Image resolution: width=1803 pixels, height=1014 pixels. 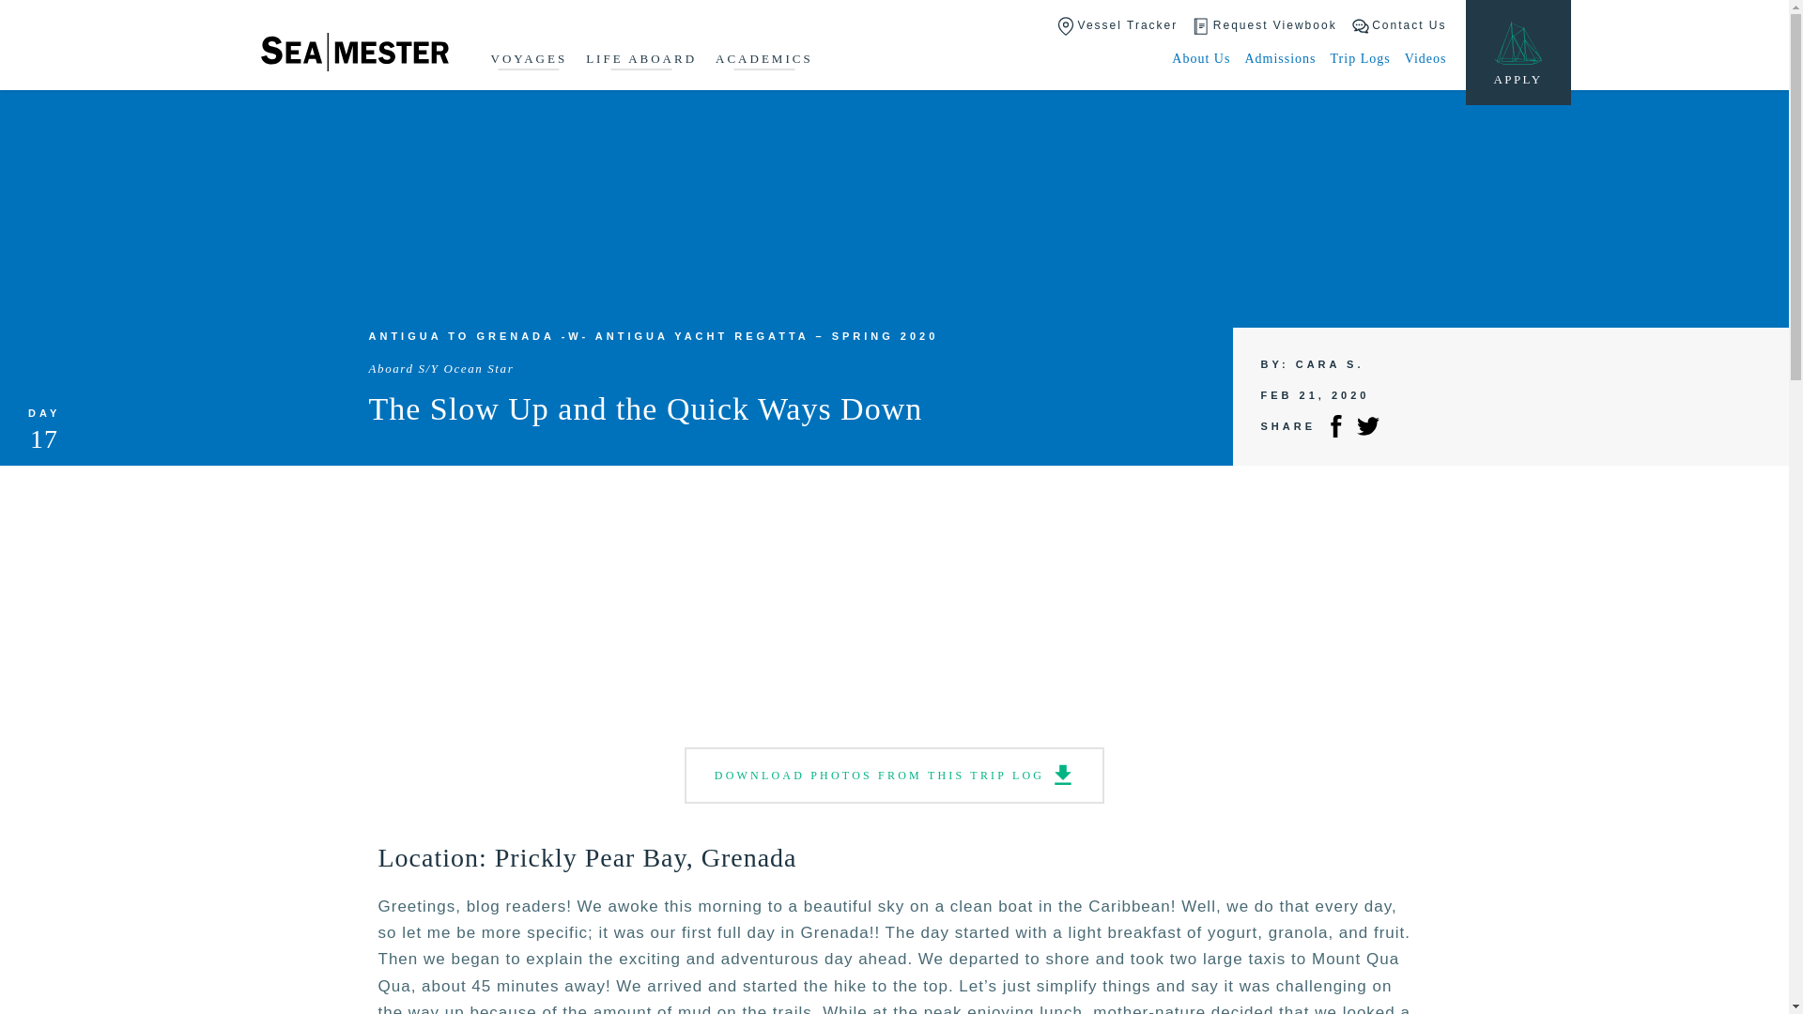 I want to click on Vessel Tracker, so click(x=1117, y=26).